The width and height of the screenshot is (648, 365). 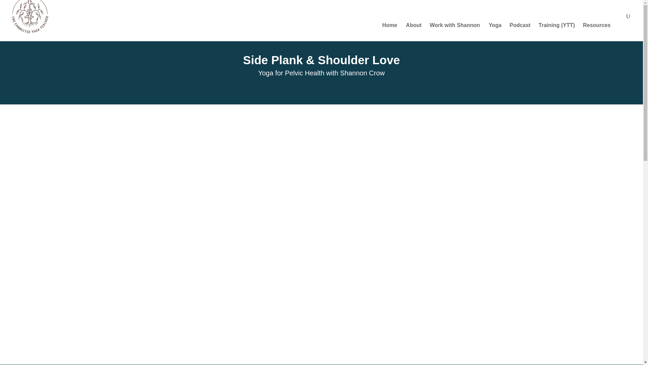 I want to click on Yoga, so click(x=498, y=32).